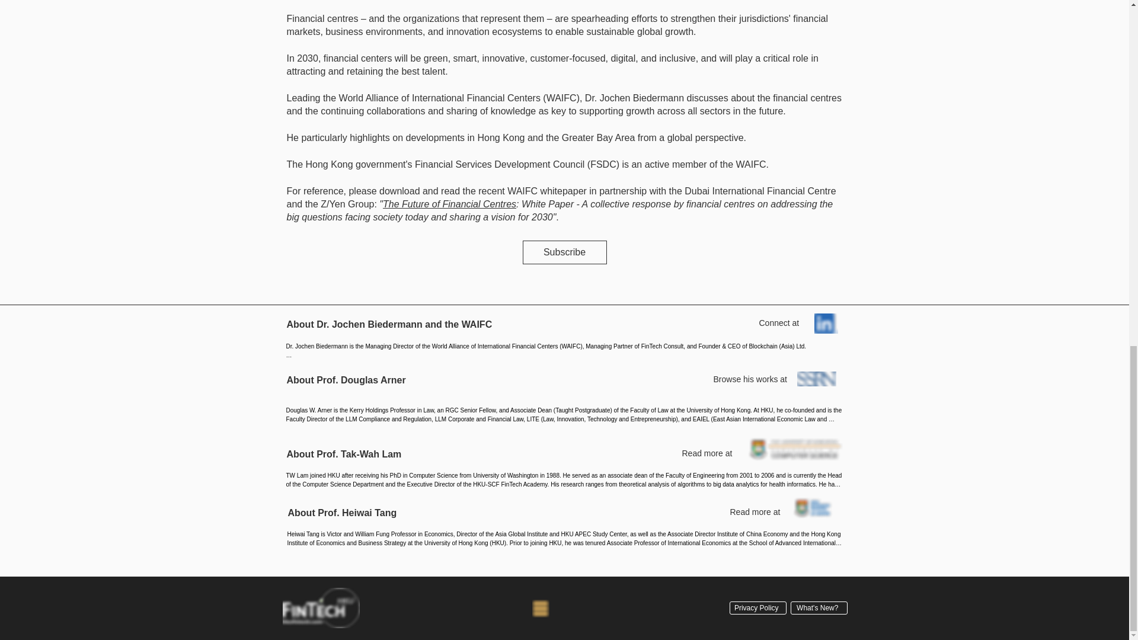  Describe the element at coordinates (449, 204) in the screenshot. I see `The Future of Financial Centres` at that location.